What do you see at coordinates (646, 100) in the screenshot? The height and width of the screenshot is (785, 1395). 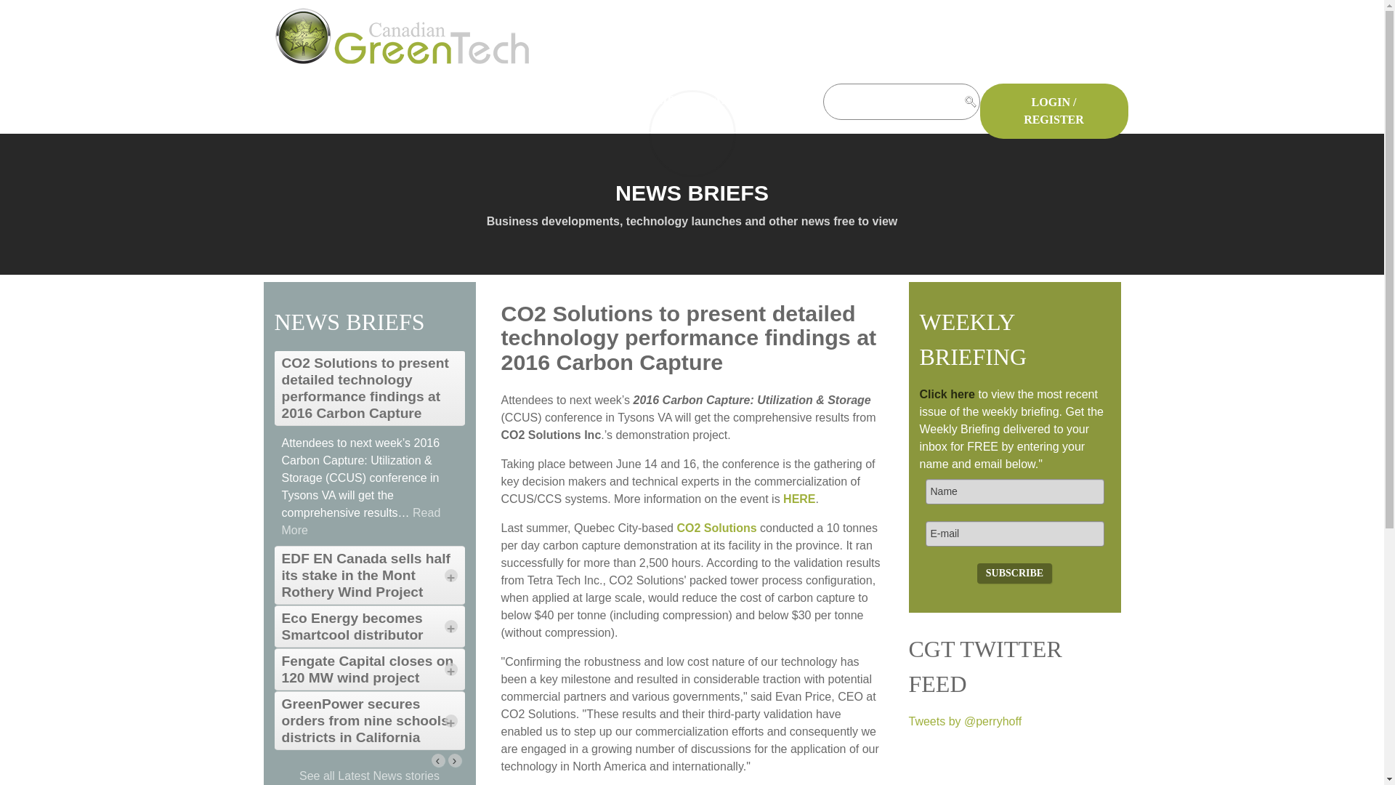 I see `MEMBERSHIPS` at bounding box center [646, 100].